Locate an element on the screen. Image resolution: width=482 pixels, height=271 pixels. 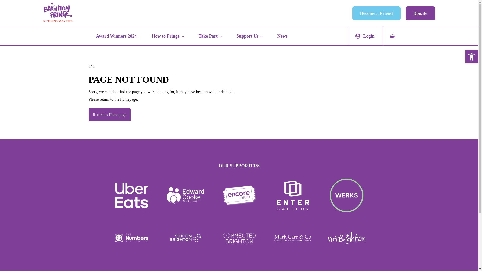
Take Part is located at coordinates (210, 36).